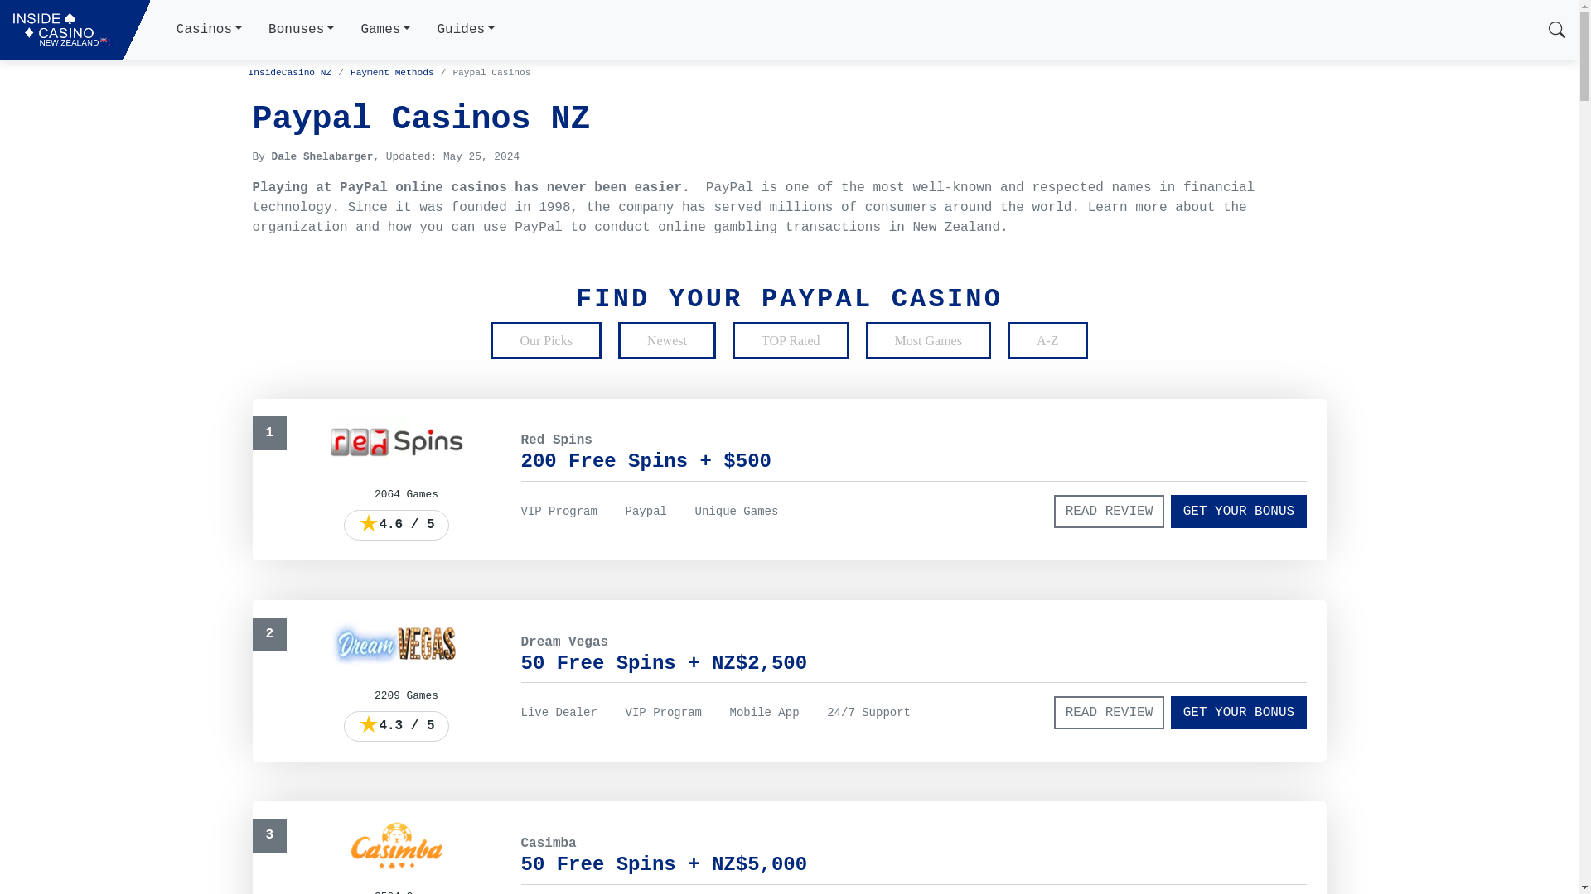 The height and width of the screenshot is (894, 1591). Describe the element at coordinates (209, 30) in the screenshot. I see `Casinos` at that location.